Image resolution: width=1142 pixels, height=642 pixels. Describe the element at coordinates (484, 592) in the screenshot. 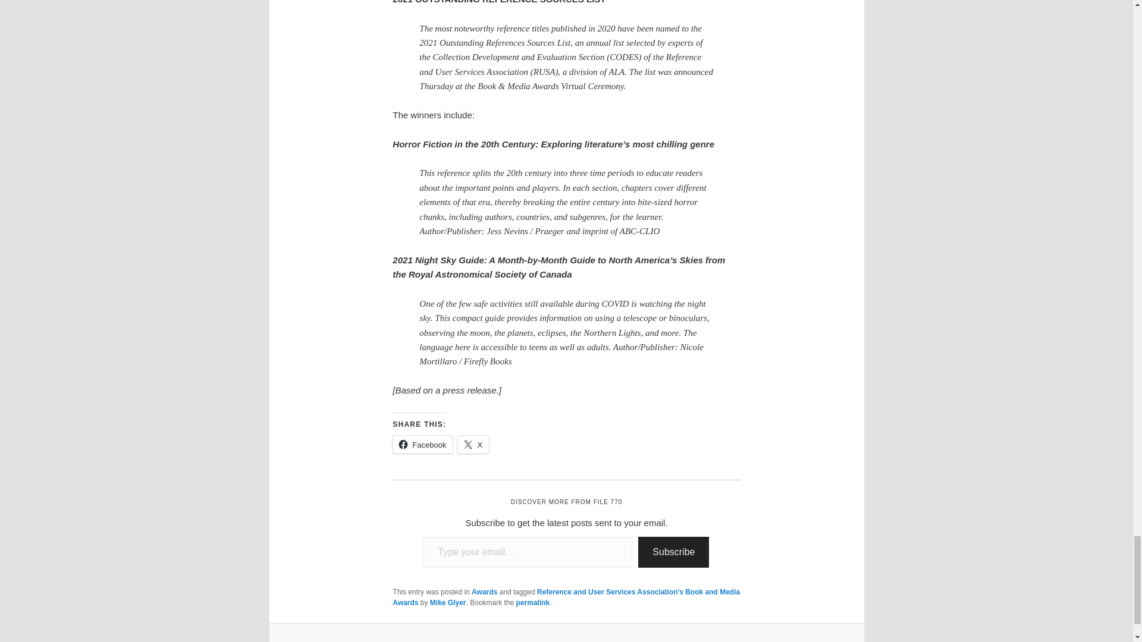

I see `Awards` at that location.